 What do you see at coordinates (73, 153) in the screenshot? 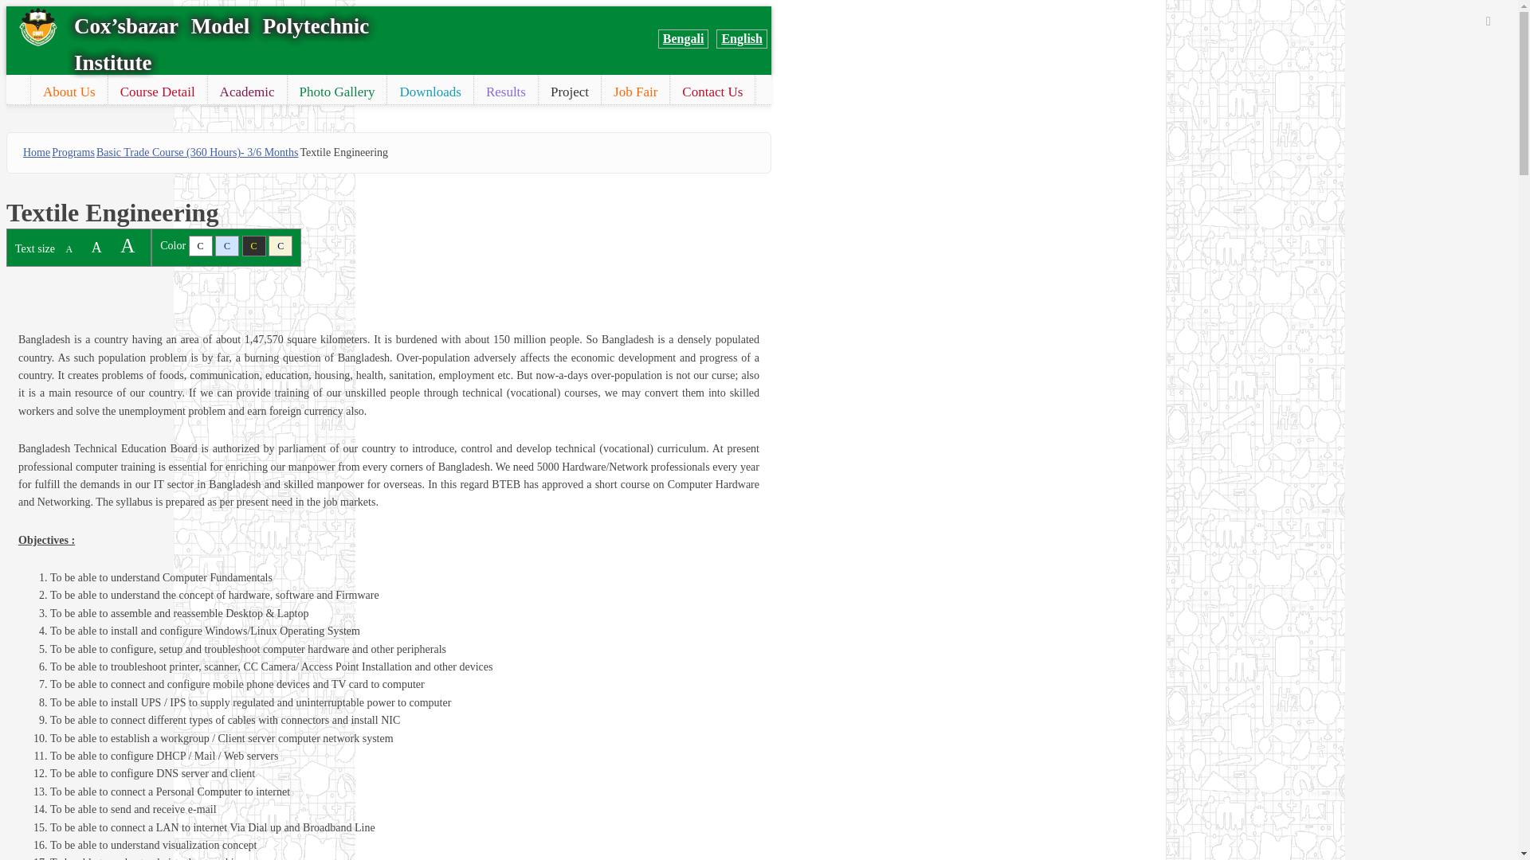
I see `Programs` at bounding box center [73, 153].